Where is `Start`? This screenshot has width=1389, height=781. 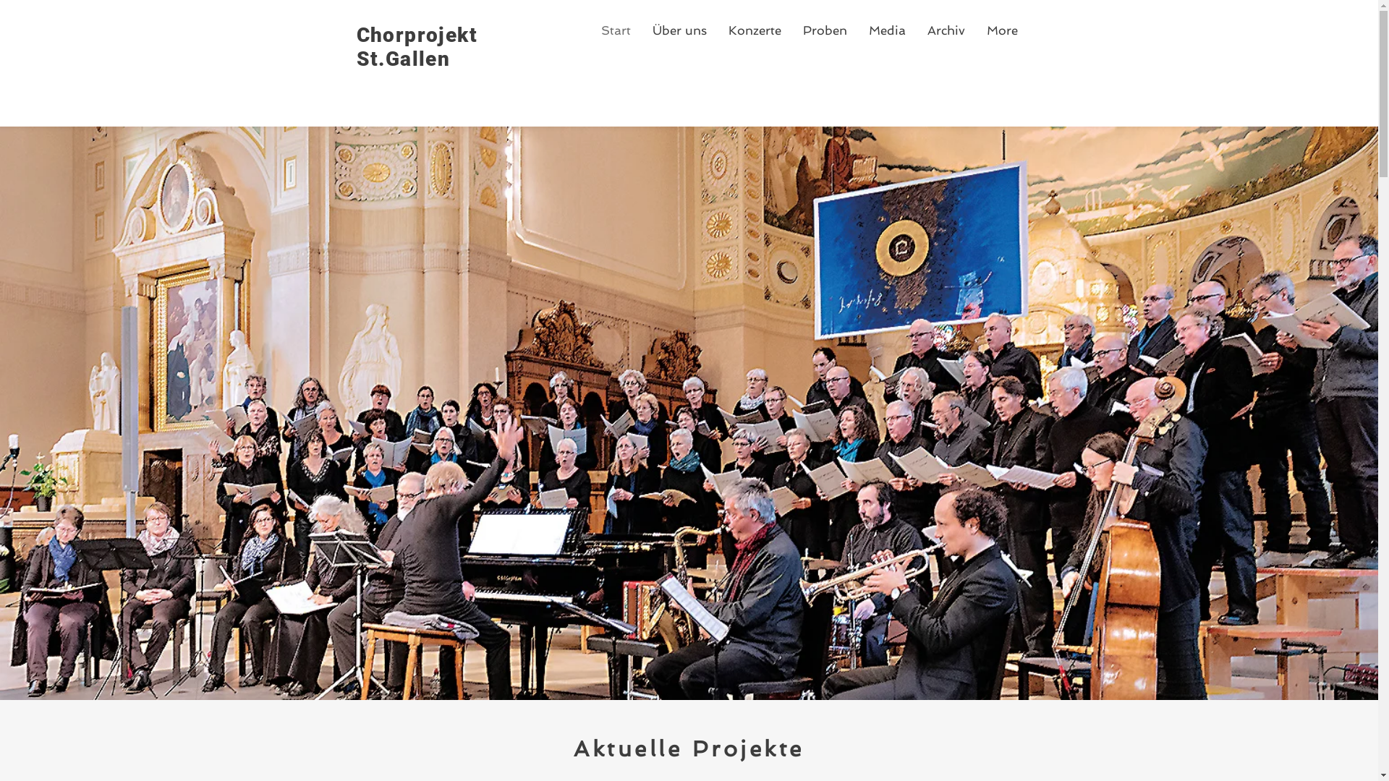 Start is located at coordinates (616, 30).